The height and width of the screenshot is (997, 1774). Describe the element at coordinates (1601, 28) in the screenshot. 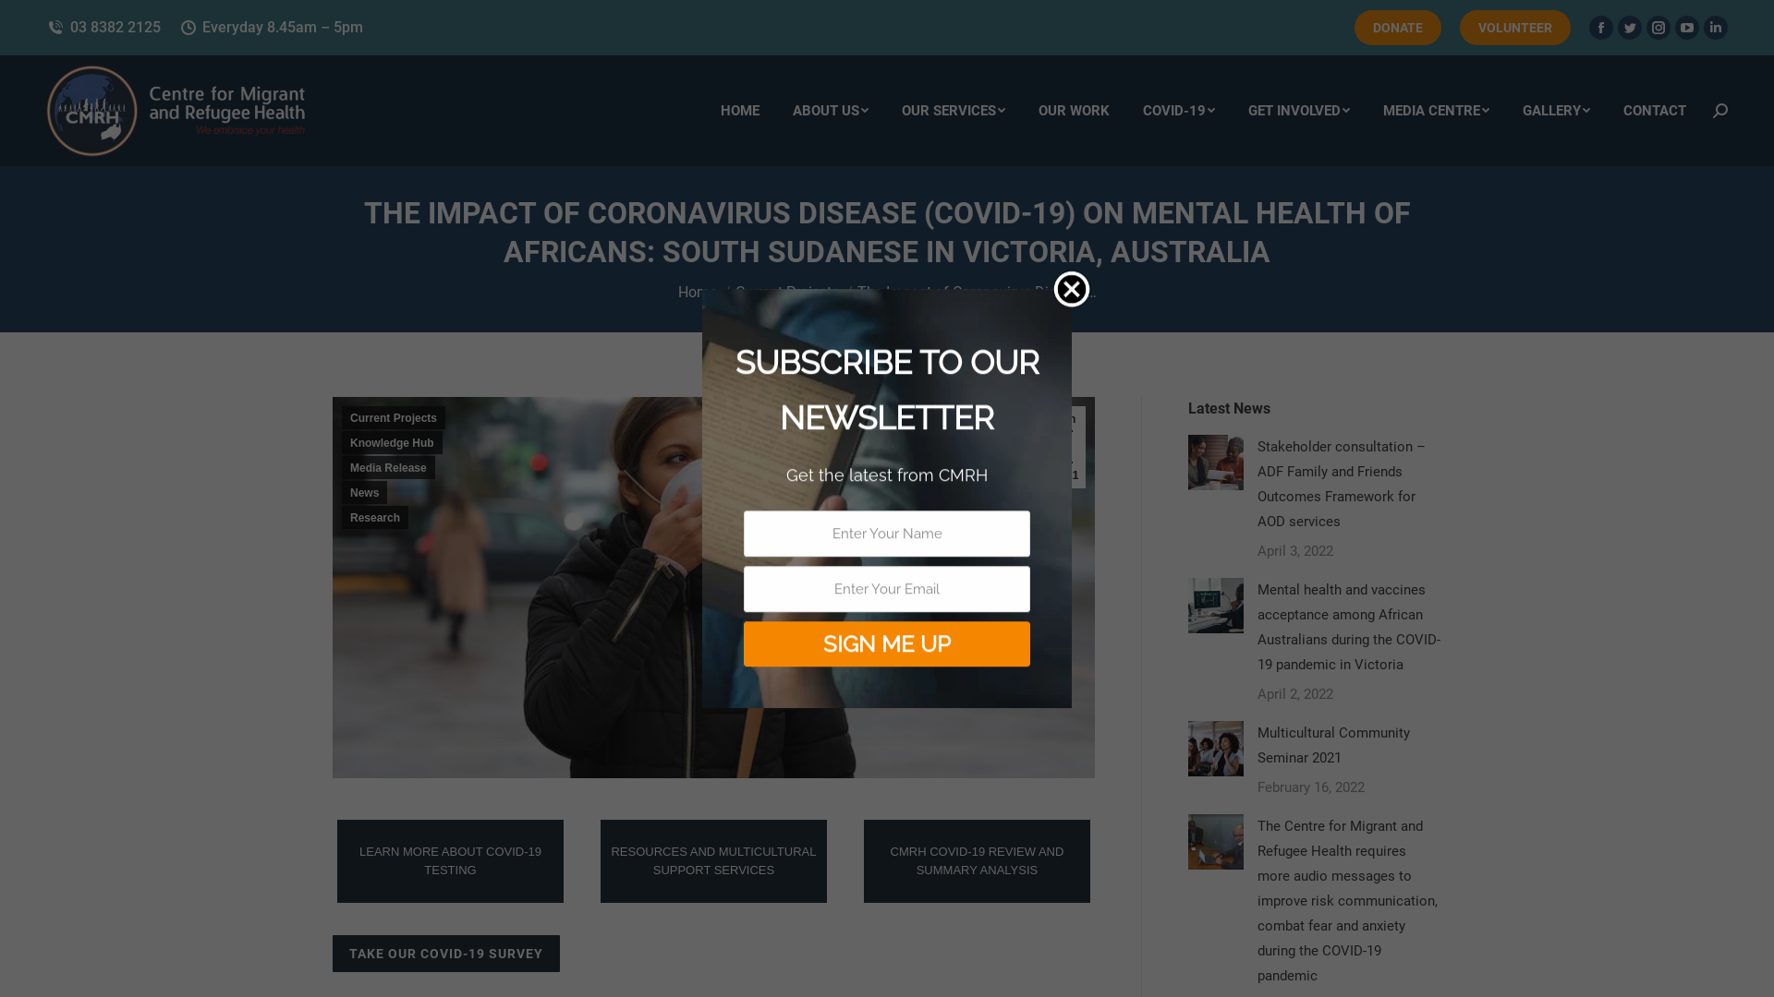

I see `Facebook page opens in new window` at that location.